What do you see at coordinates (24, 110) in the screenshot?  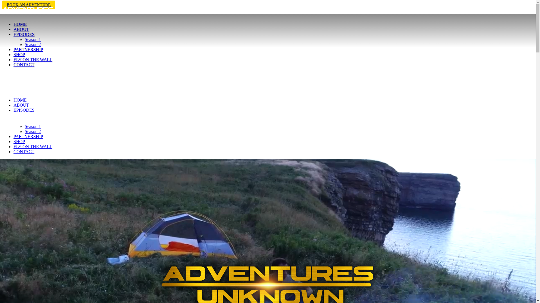 I see `EPISODES` at bounding box center [24, 110].